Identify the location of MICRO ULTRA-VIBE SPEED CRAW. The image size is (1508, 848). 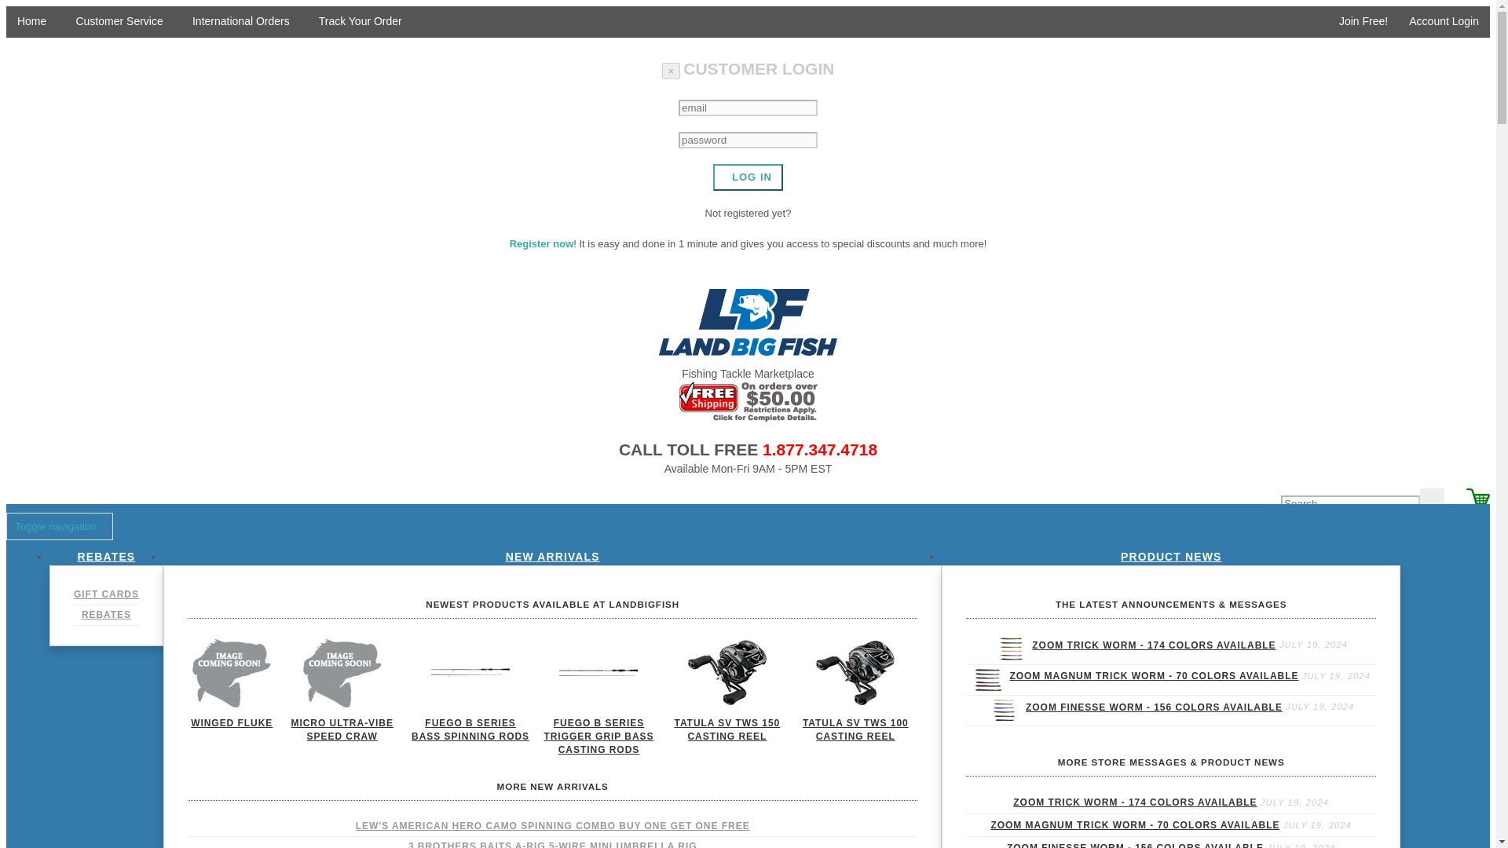
(342, 730).